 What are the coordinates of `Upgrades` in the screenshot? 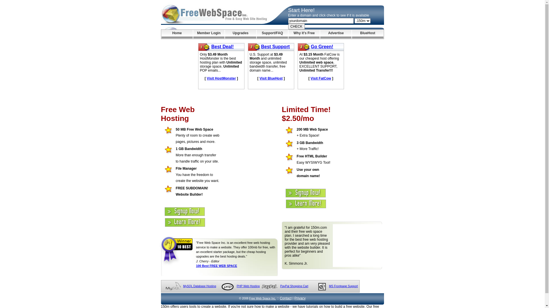 It's located at (241, 34).